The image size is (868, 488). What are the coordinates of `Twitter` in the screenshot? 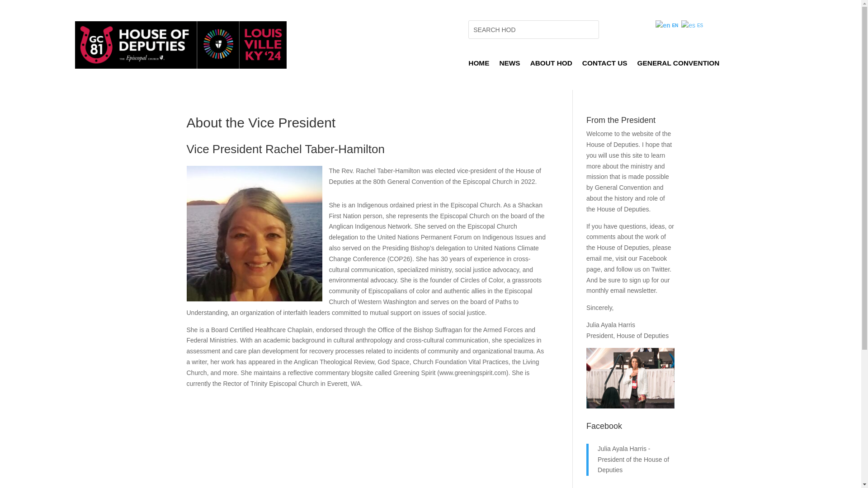 It's located at (660, 269).